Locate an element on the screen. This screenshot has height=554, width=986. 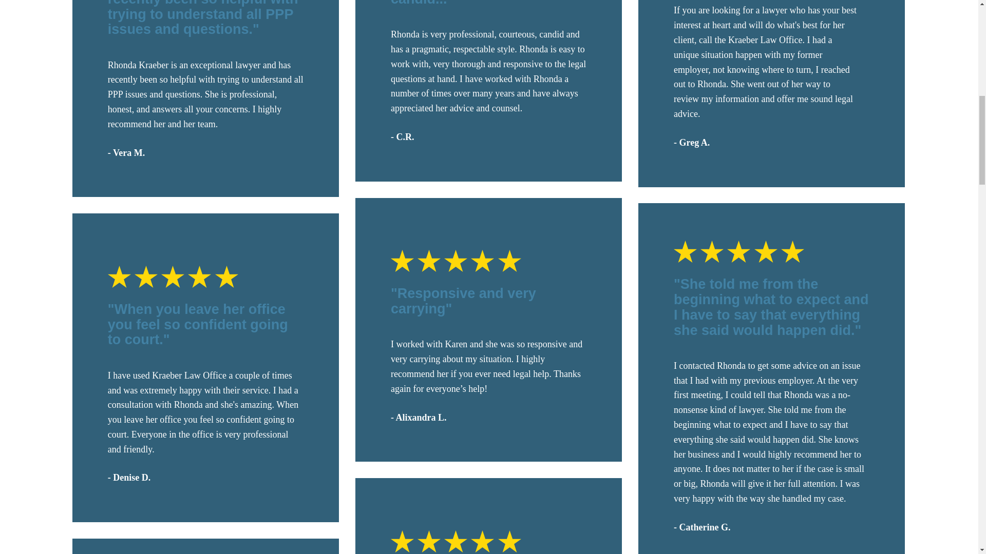
5 Star Rating is located at coordinates (205, 276).